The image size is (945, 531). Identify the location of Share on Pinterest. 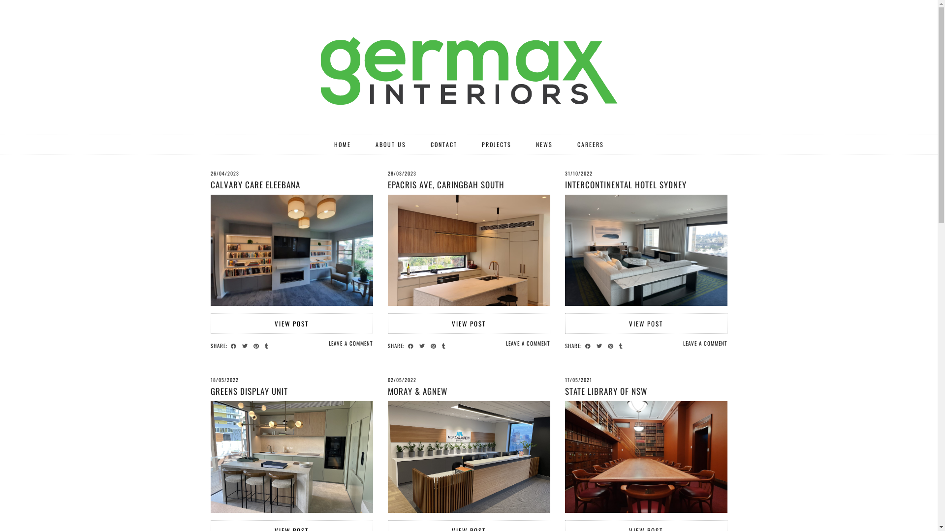
(611, 345).